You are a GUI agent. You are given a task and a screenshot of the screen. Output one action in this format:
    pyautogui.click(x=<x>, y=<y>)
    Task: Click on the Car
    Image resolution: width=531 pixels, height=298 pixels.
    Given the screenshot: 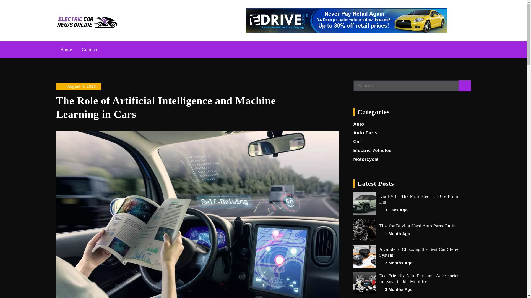 What is the action you would take?
    pyautogui.click(x=357, y=142)
    